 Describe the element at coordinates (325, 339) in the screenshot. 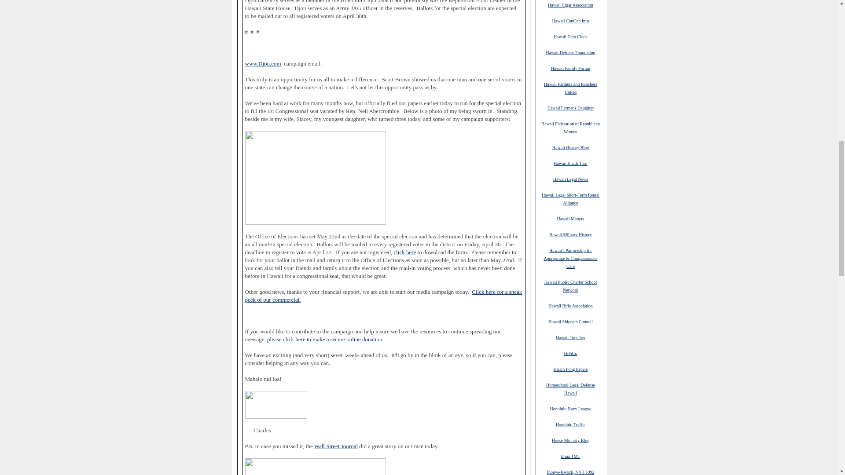

I see `please click here to make a secure online donation.` at that location.